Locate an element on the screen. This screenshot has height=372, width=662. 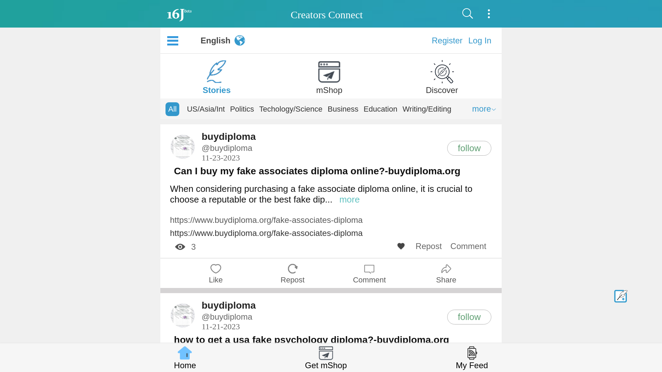
follow is located at coordinates (469, 148).